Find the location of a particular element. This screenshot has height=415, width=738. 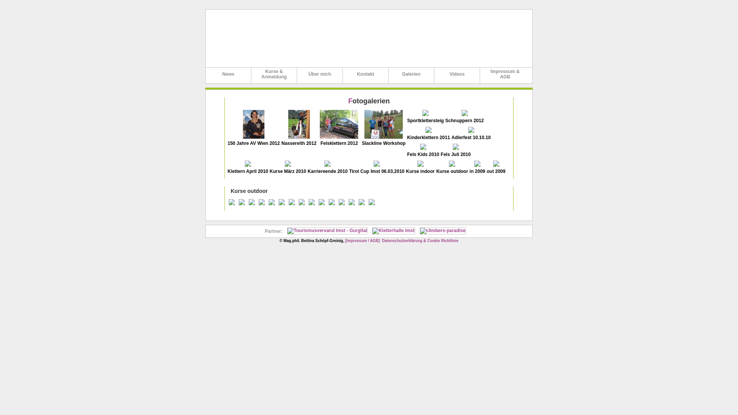

Felsklettern 2012 is located at coordinates (339, 141).